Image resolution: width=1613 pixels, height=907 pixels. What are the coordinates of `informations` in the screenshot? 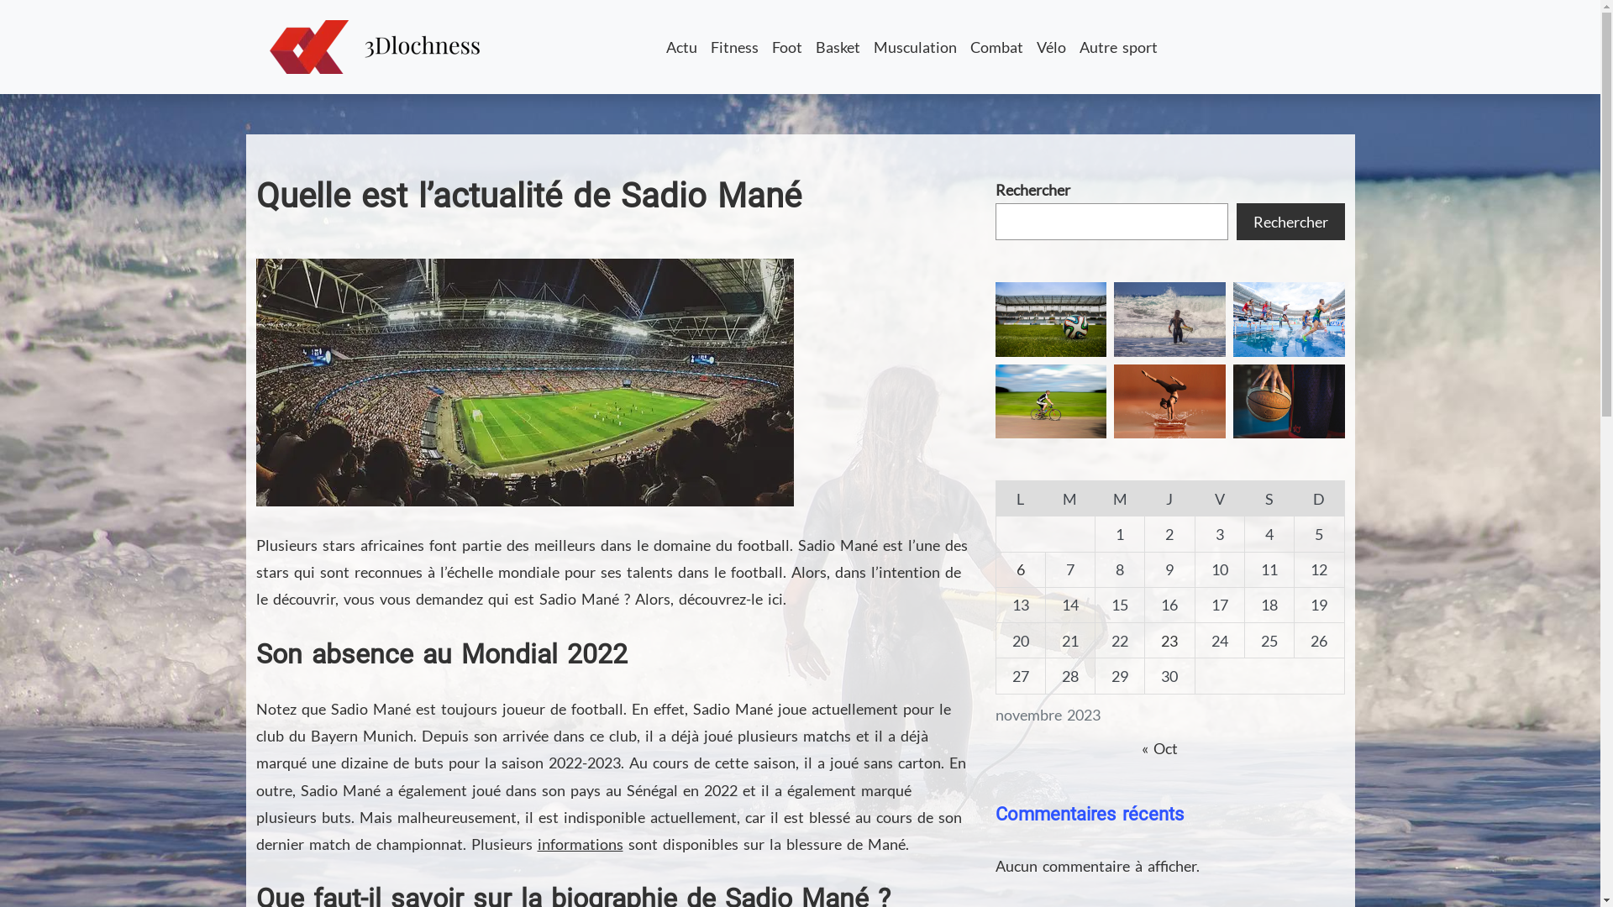 It's located at (581, 844).